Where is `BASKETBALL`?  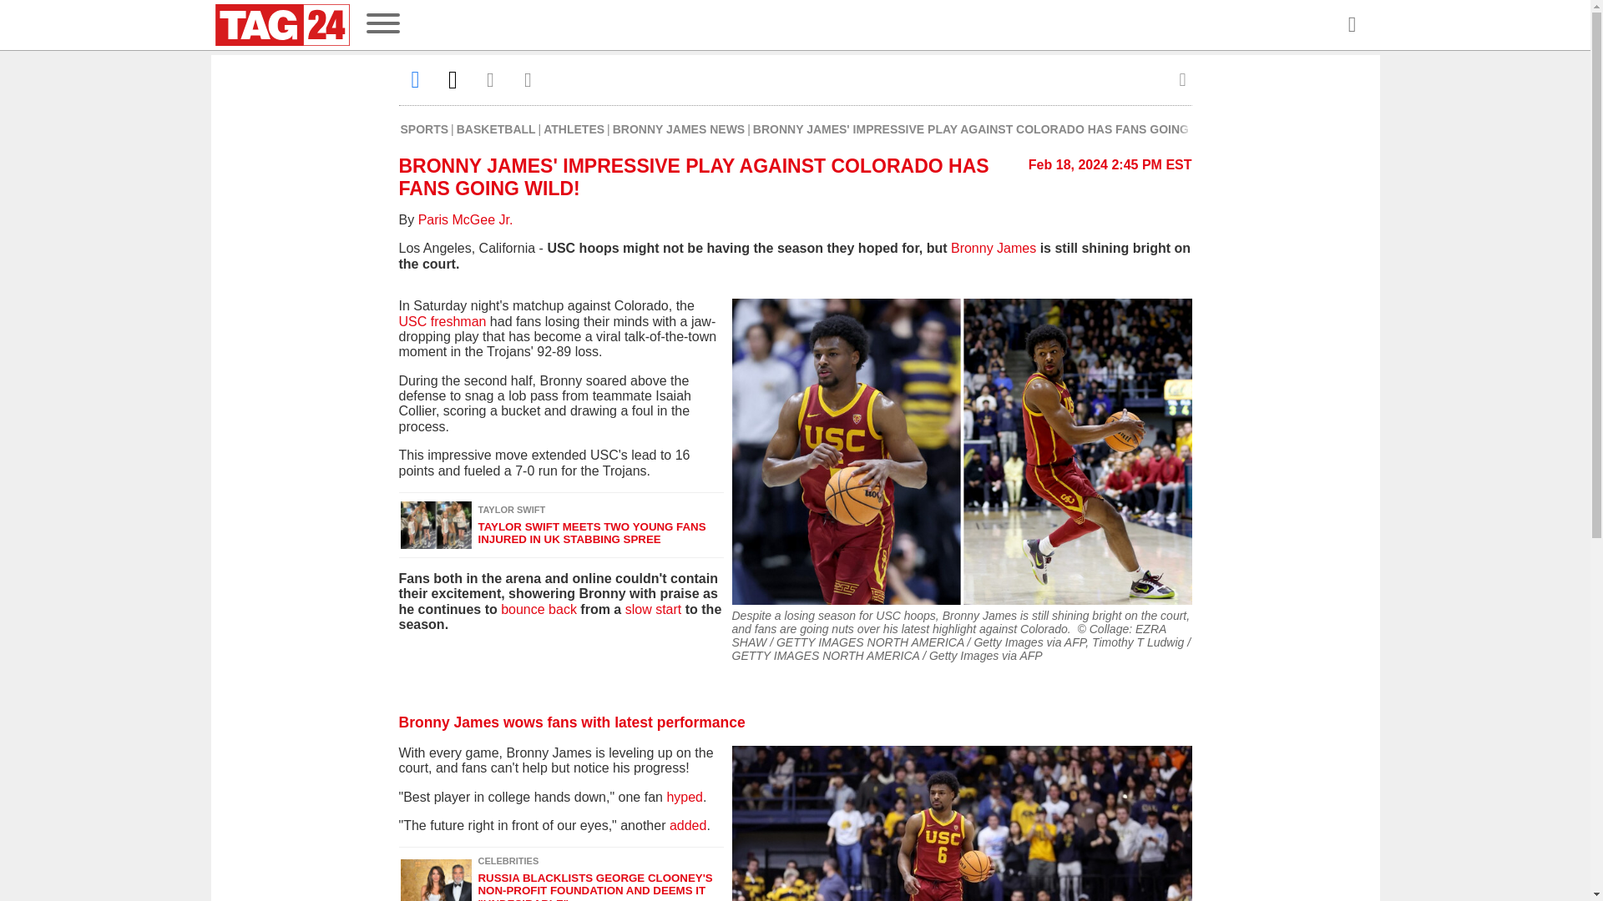 BASKETBALL is located at coordinates (496, 128).